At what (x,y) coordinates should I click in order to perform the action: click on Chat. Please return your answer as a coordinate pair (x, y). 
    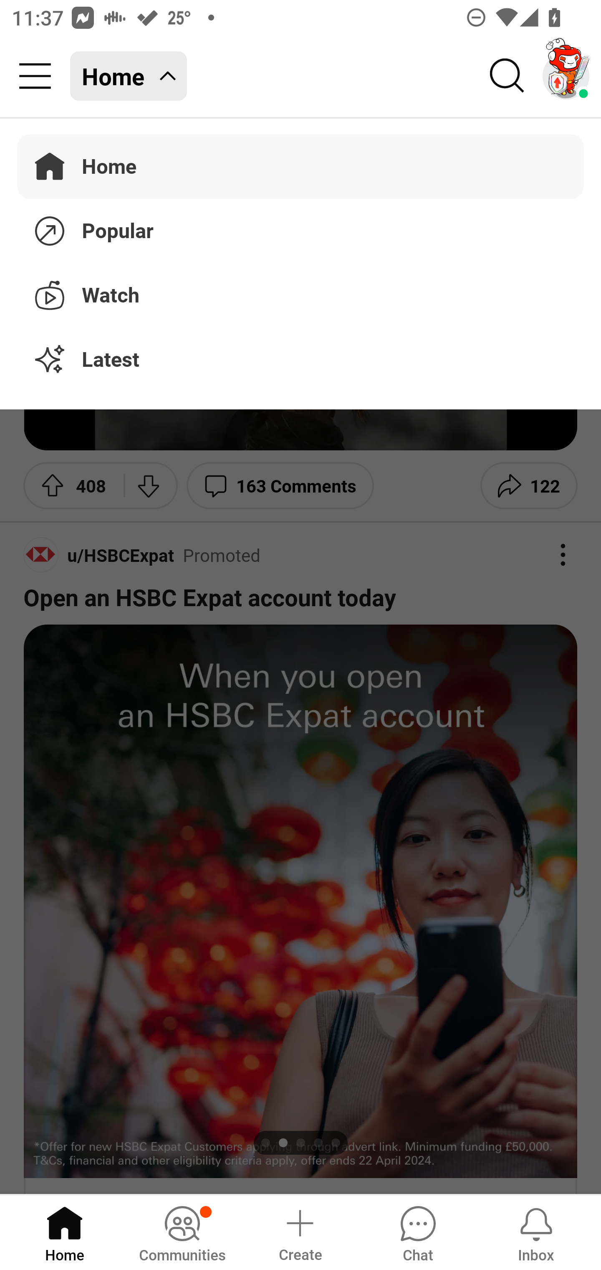
    Looking at the image, I should click on (418, 1232).